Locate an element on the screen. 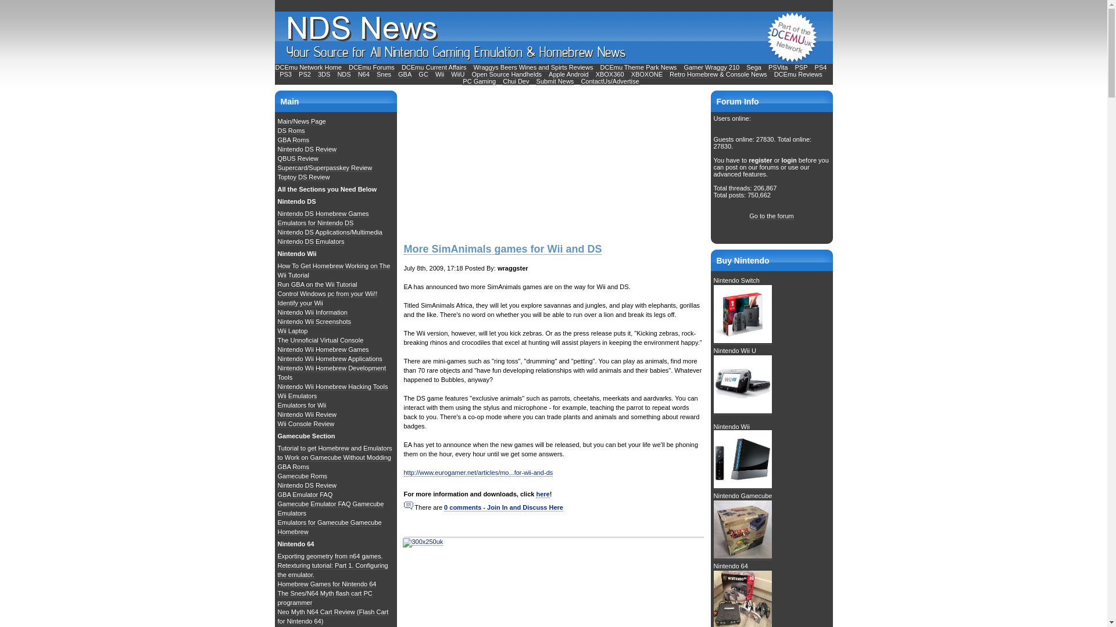 This screenshot has height=627, width=1116. DCEmu Current Affairs is located at coordinates (435, 67).